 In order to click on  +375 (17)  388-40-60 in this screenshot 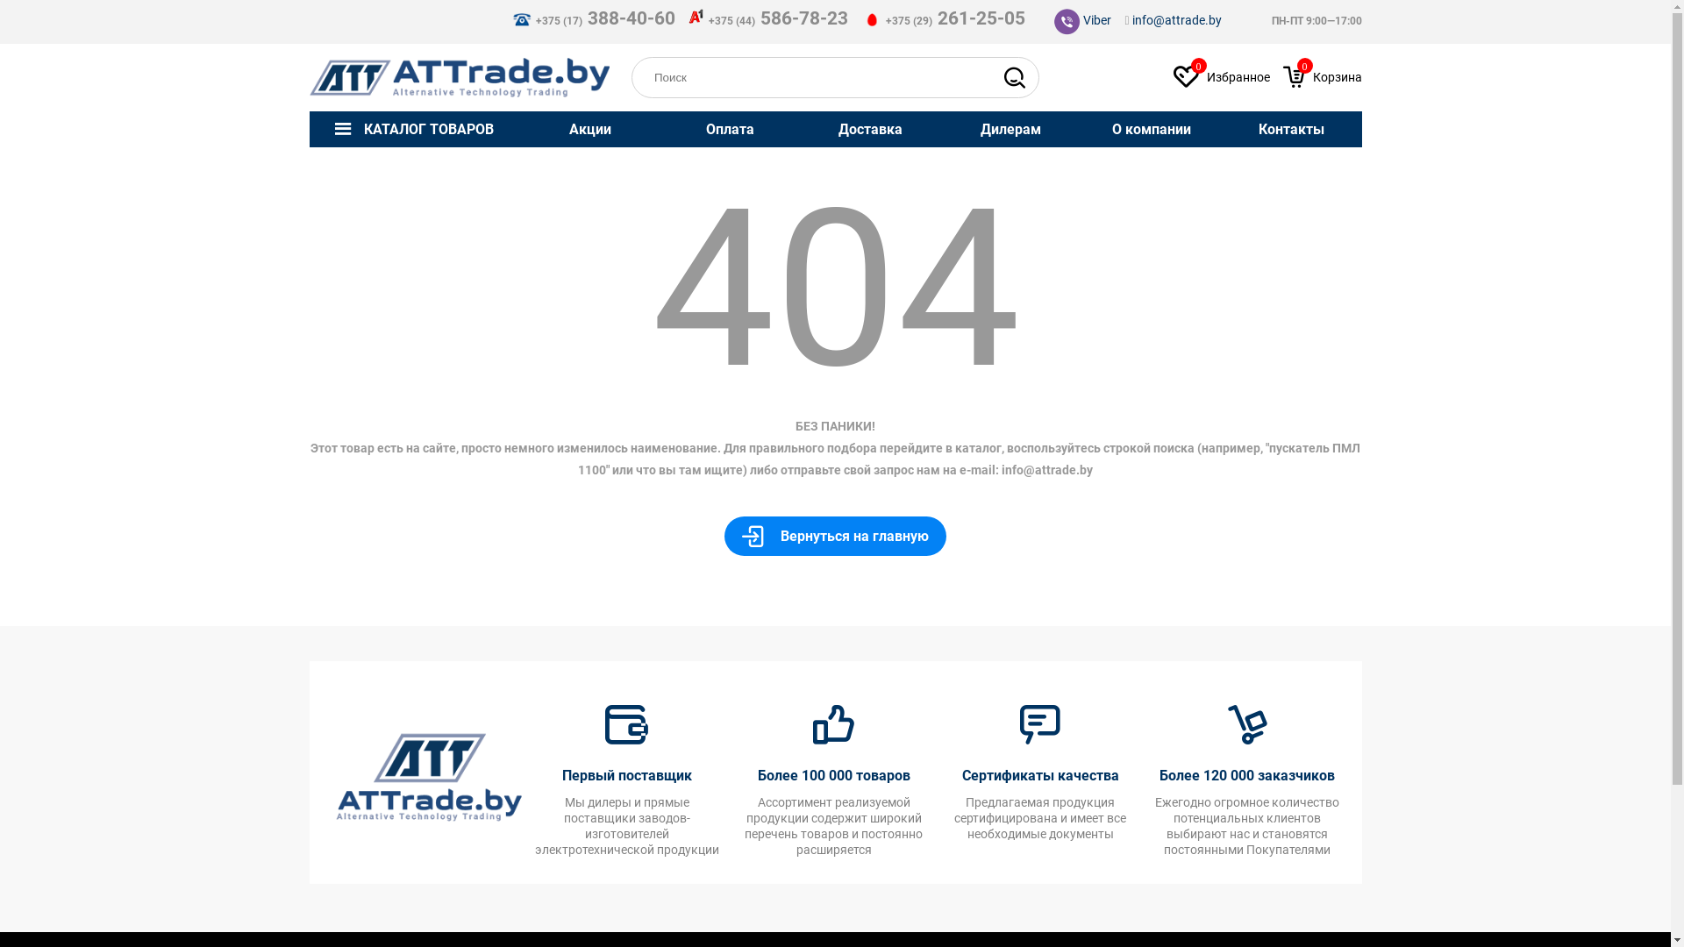, I will do `click(593, 21)`.